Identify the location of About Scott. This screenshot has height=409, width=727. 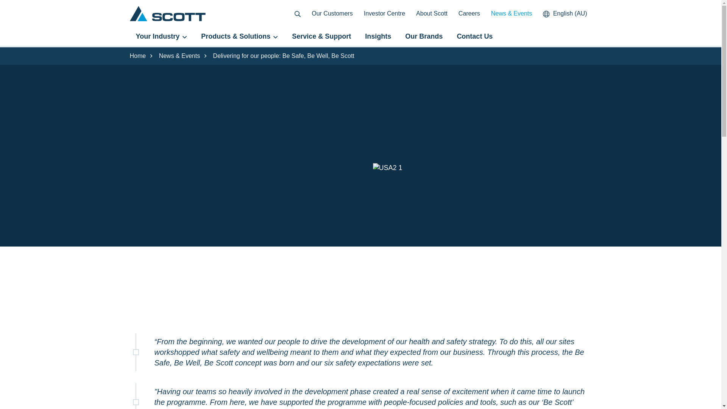
(432, 14).